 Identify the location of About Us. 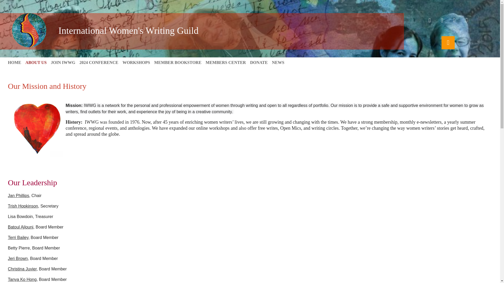
(38, 62).